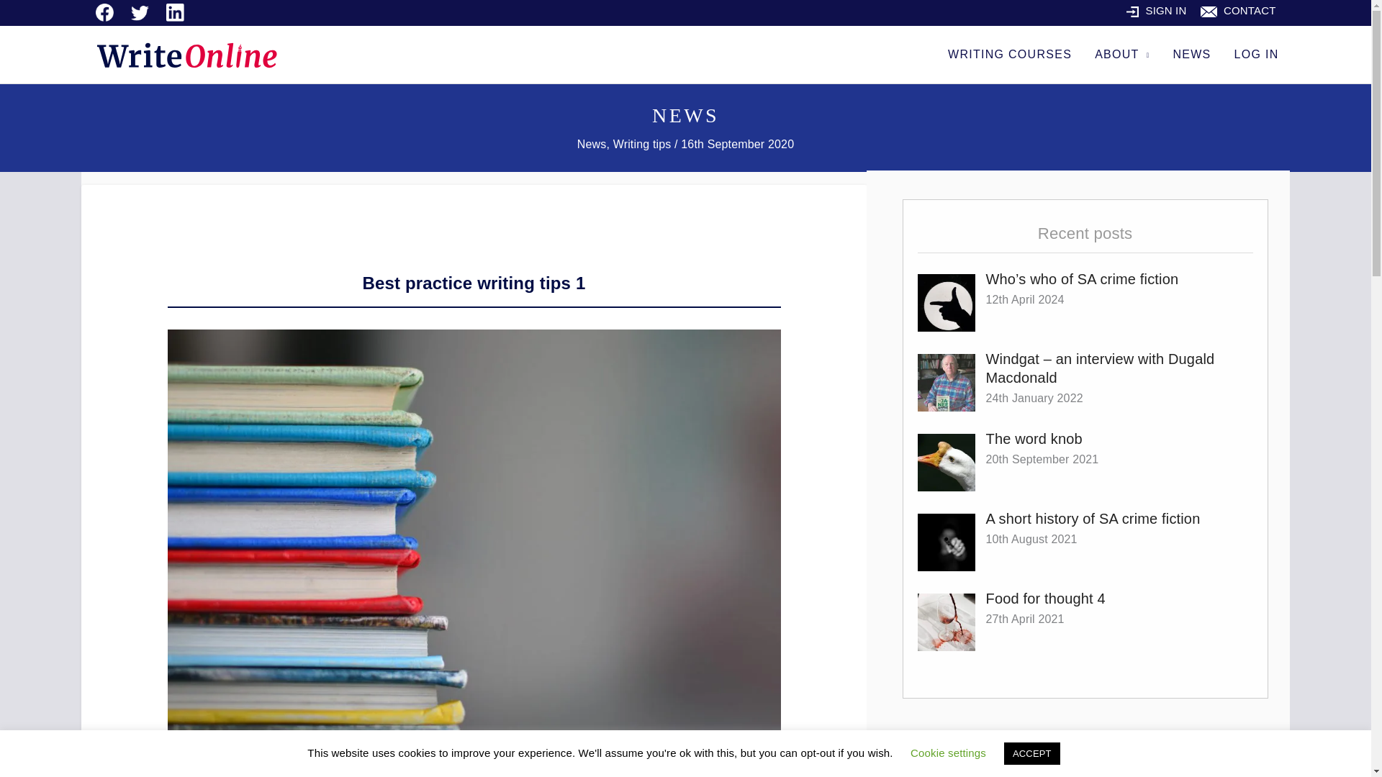 This screenshot has width=1382, height=777. Describe the element at coordinates (1121, 54) in the screenshot. I see `ABOUT` at that location.